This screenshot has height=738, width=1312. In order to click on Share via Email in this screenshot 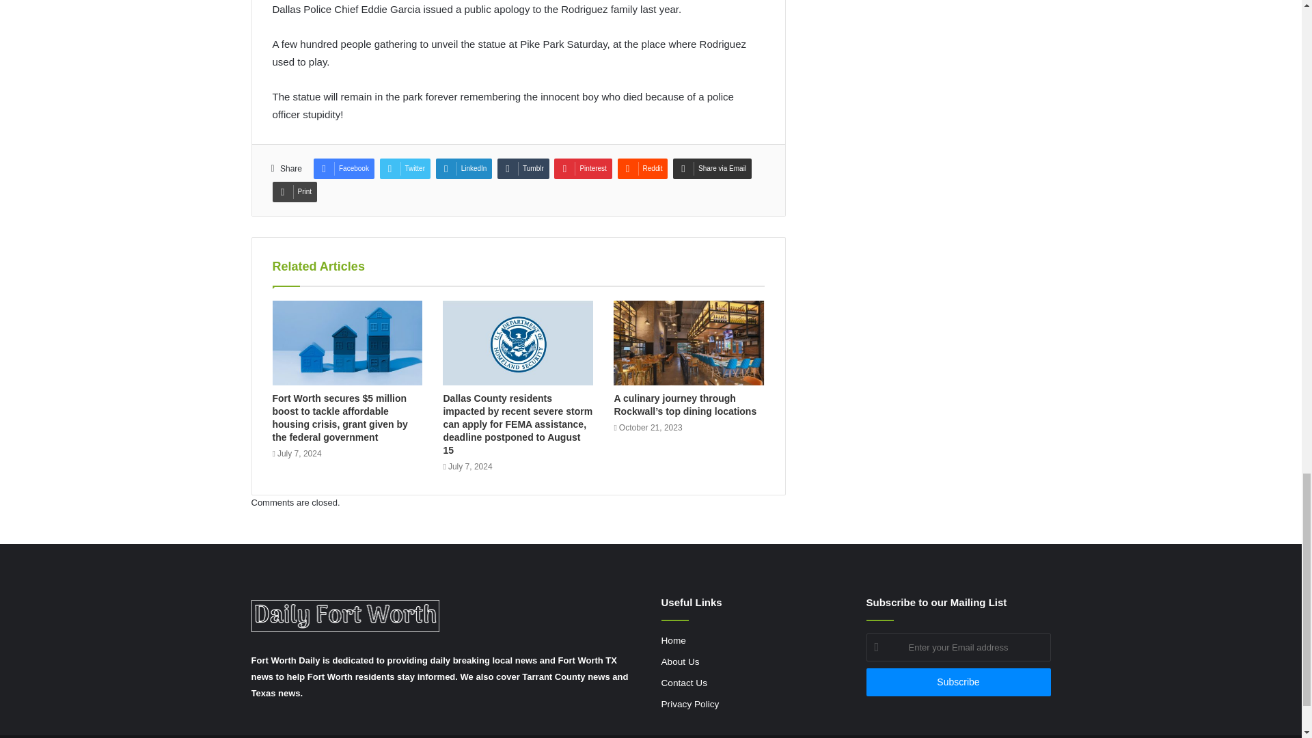, I will do `click(712, 169)`.